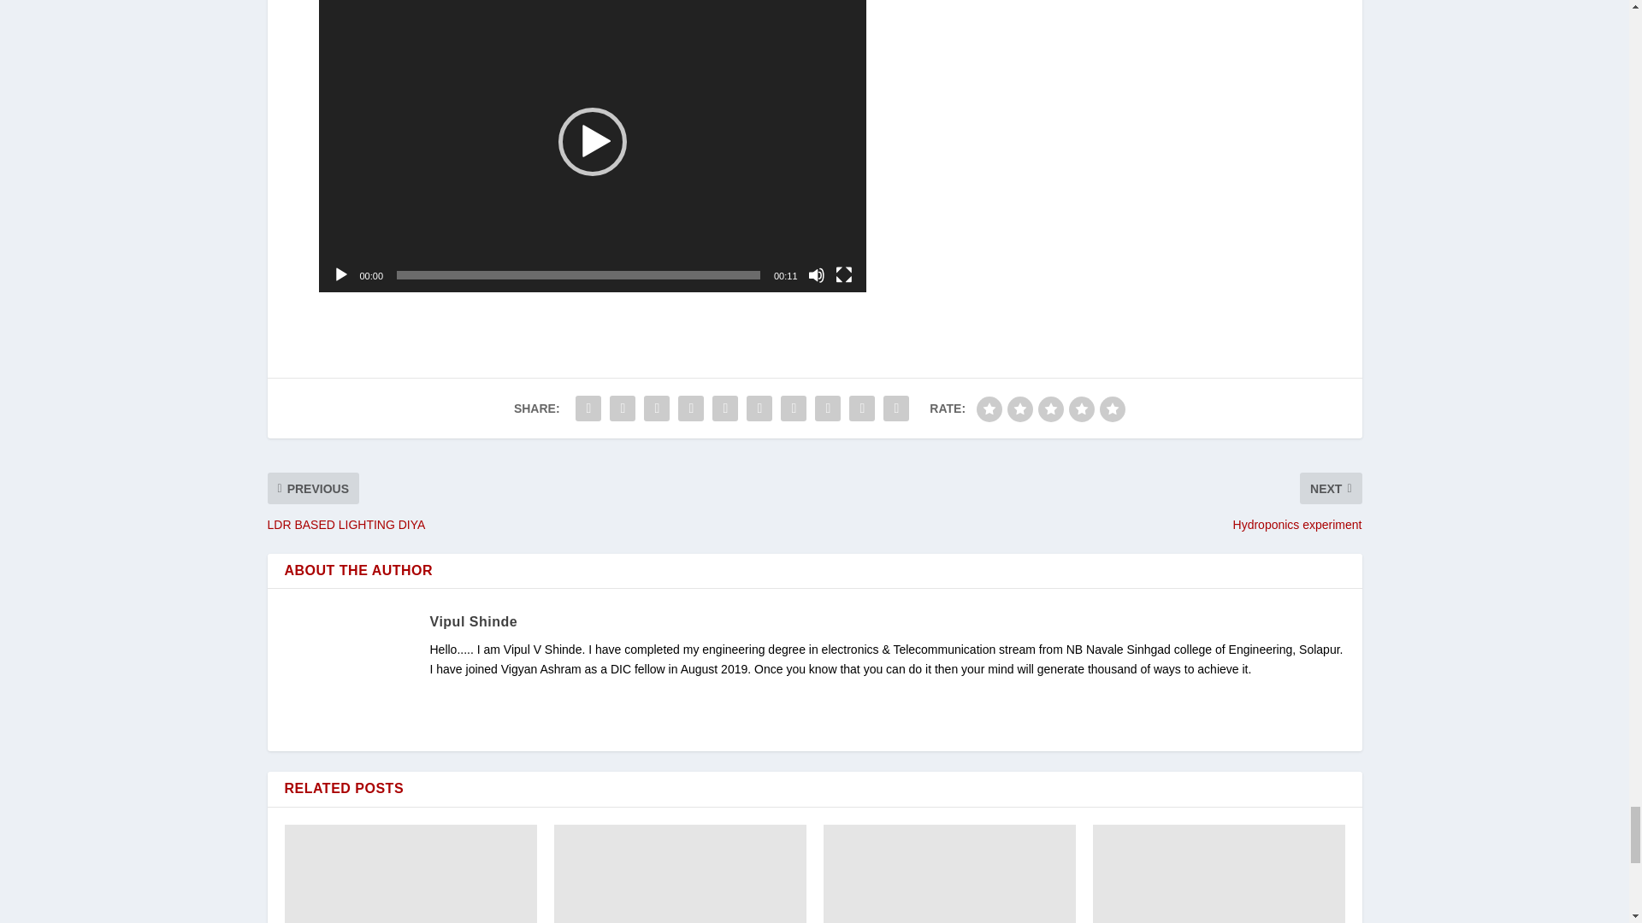  I want to click on Share "Automatic water tap controller" via Buffer, so click(794, 408).